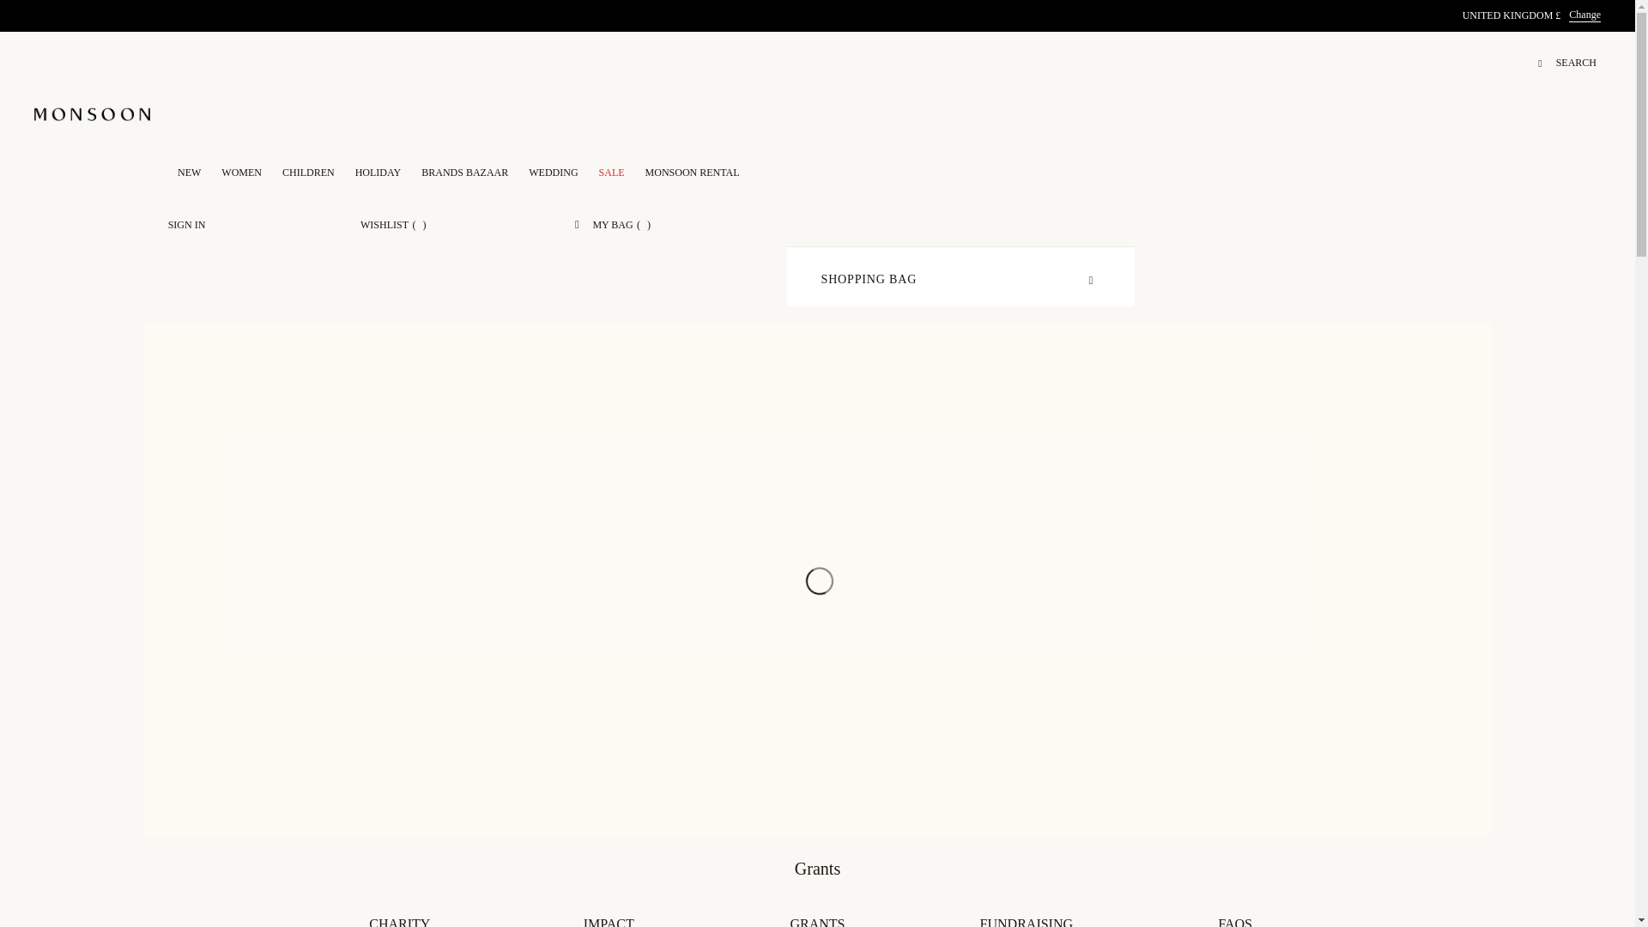 The width and height of the screenshot is (1648, 927). What do you see at coordinates (307, 167) in the screenshot?
I see `CHILDREN` at bounding box center [307, 167].